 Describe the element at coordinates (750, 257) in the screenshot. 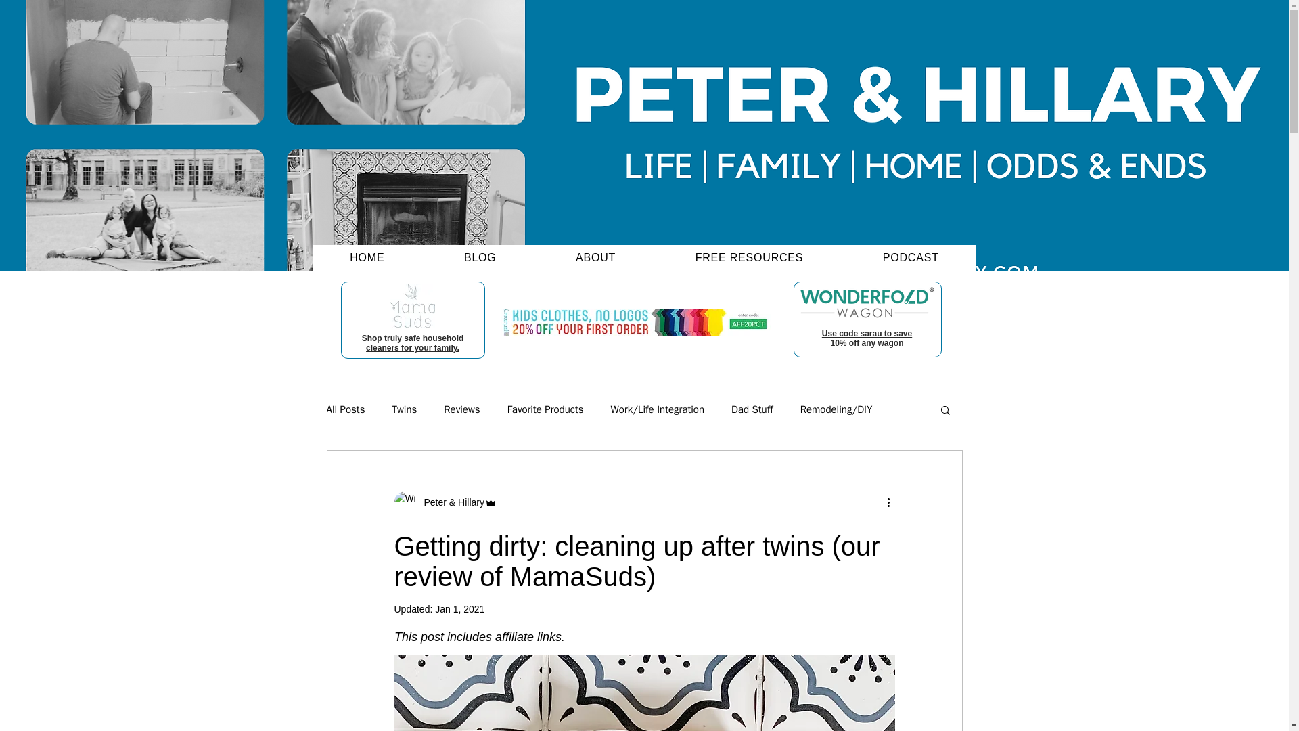

I see `FREE RESOURCES` at that location.